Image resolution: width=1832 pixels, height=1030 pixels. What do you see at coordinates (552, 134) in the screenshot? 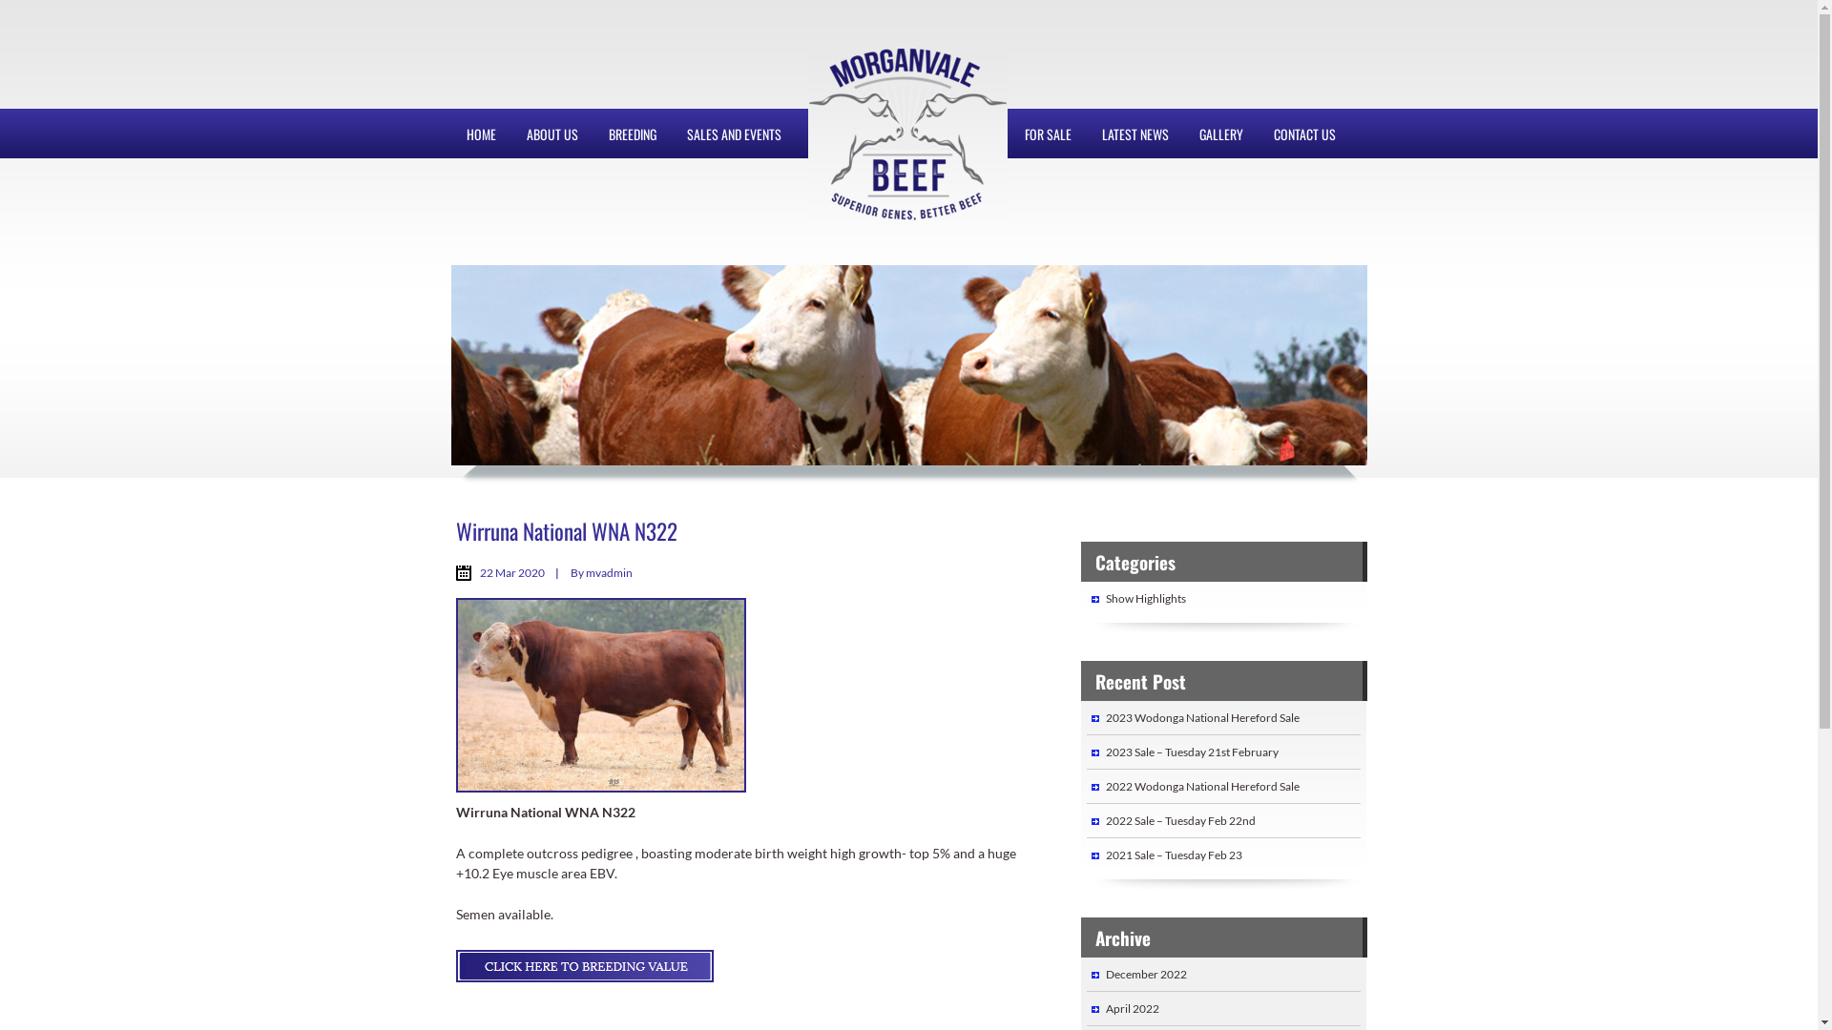
I see `ABOUT US` at bounding box center [552, 134].